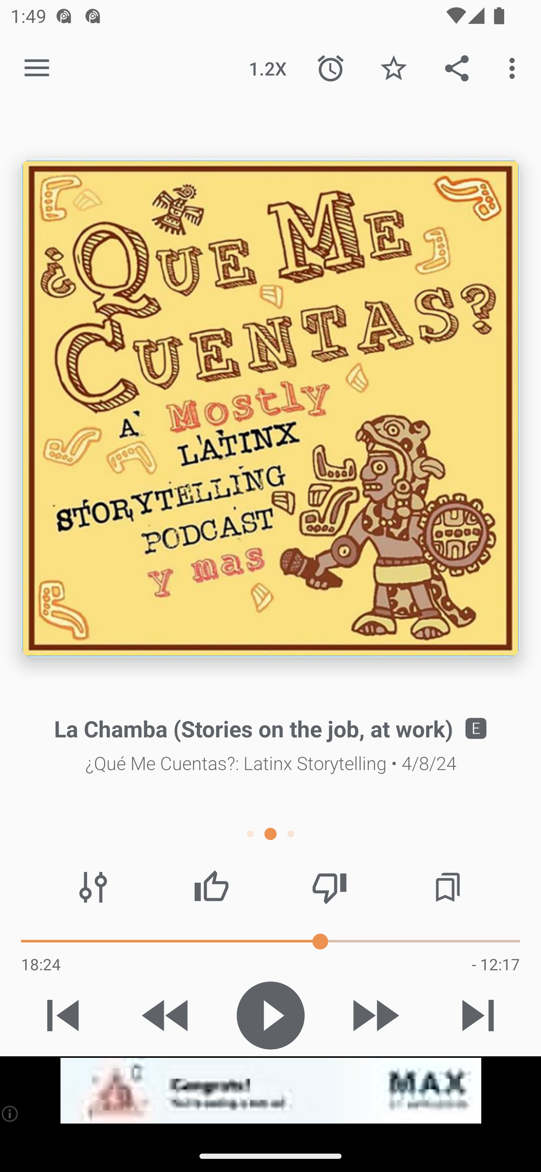 This screenshot has width=541, height=1172. What do you see at coordinates (374, 1015) in the screenshot?
I see `Skip 30s forward` at bounding box center [374, 1015].